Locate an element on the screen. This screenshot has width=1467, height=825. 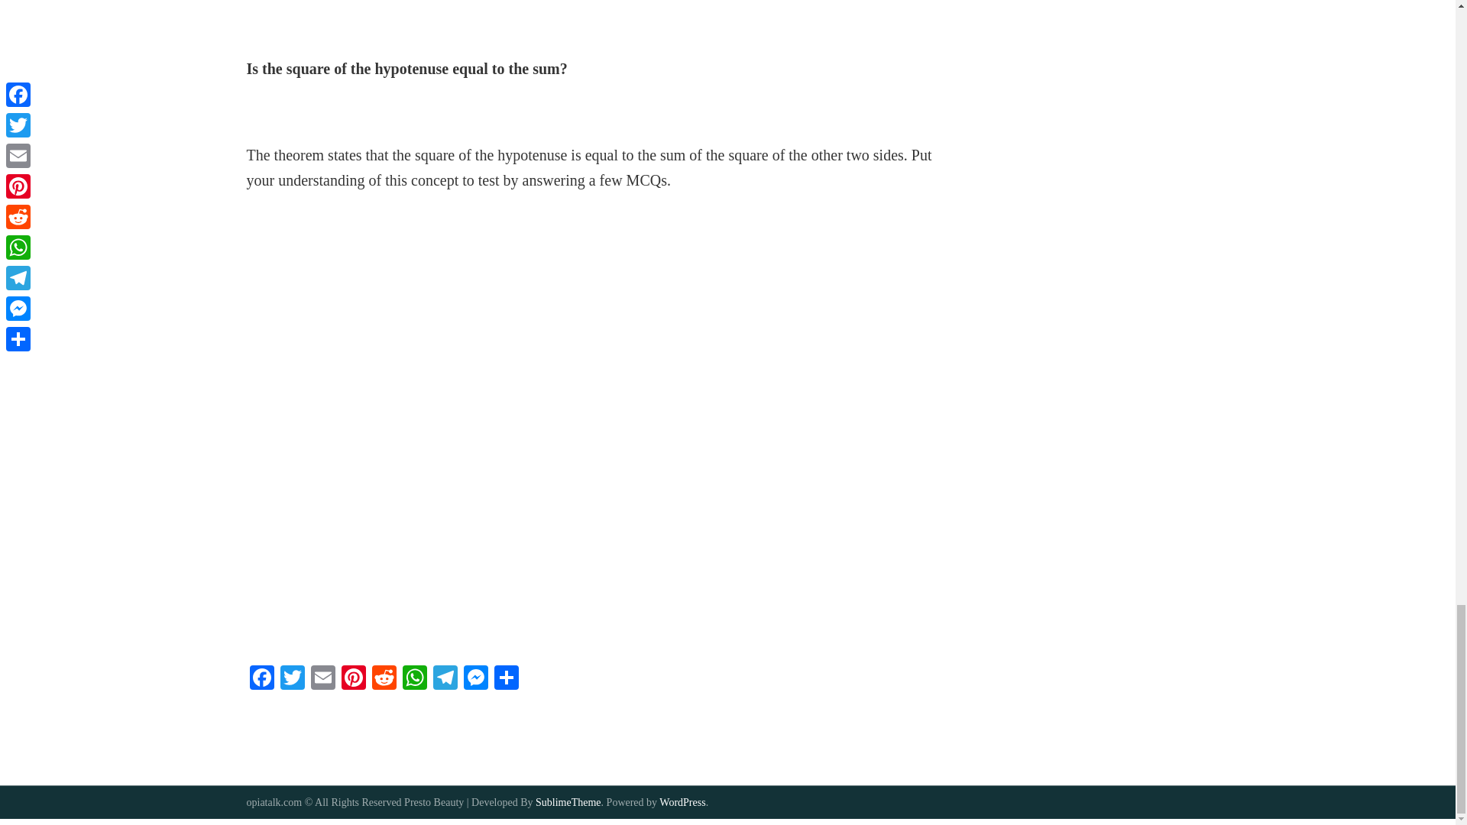
Messenger is located at coordinates (475, 679).